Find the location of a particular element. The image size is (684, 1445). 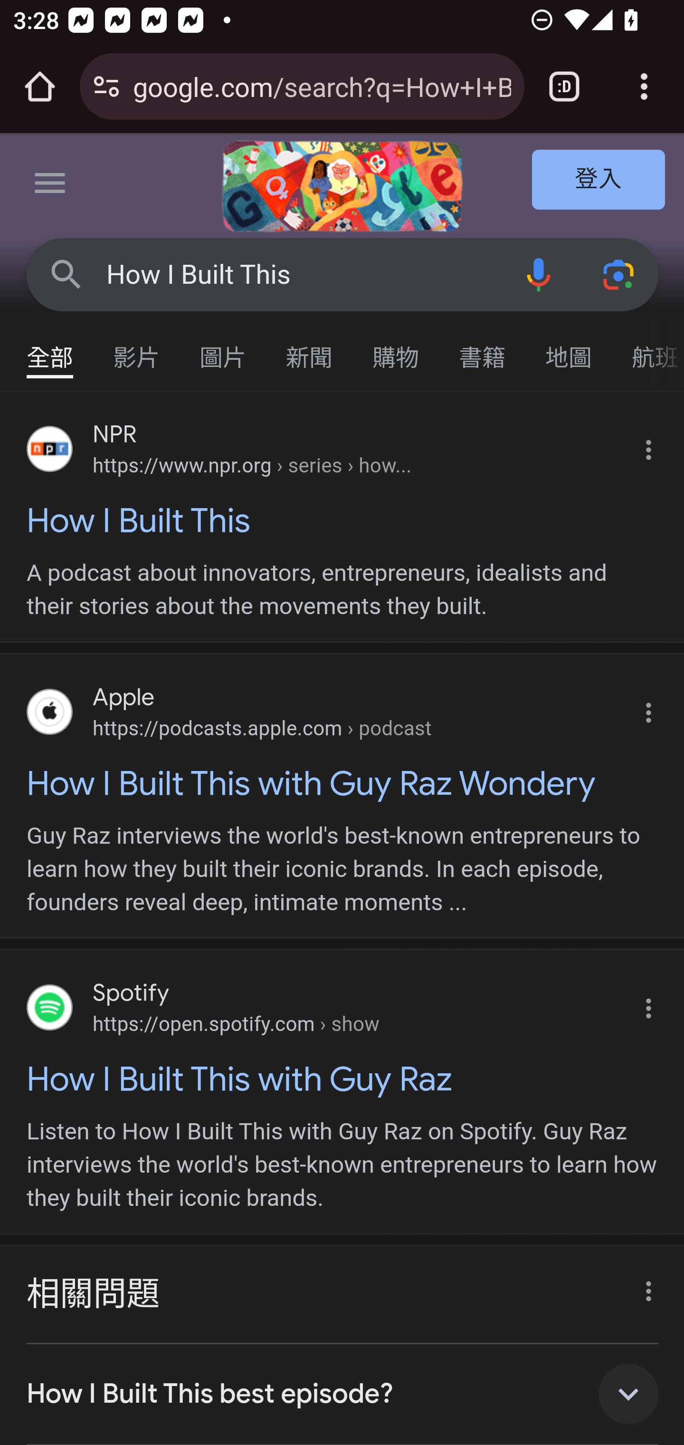

主選單 is located at coordinates (50, 186).